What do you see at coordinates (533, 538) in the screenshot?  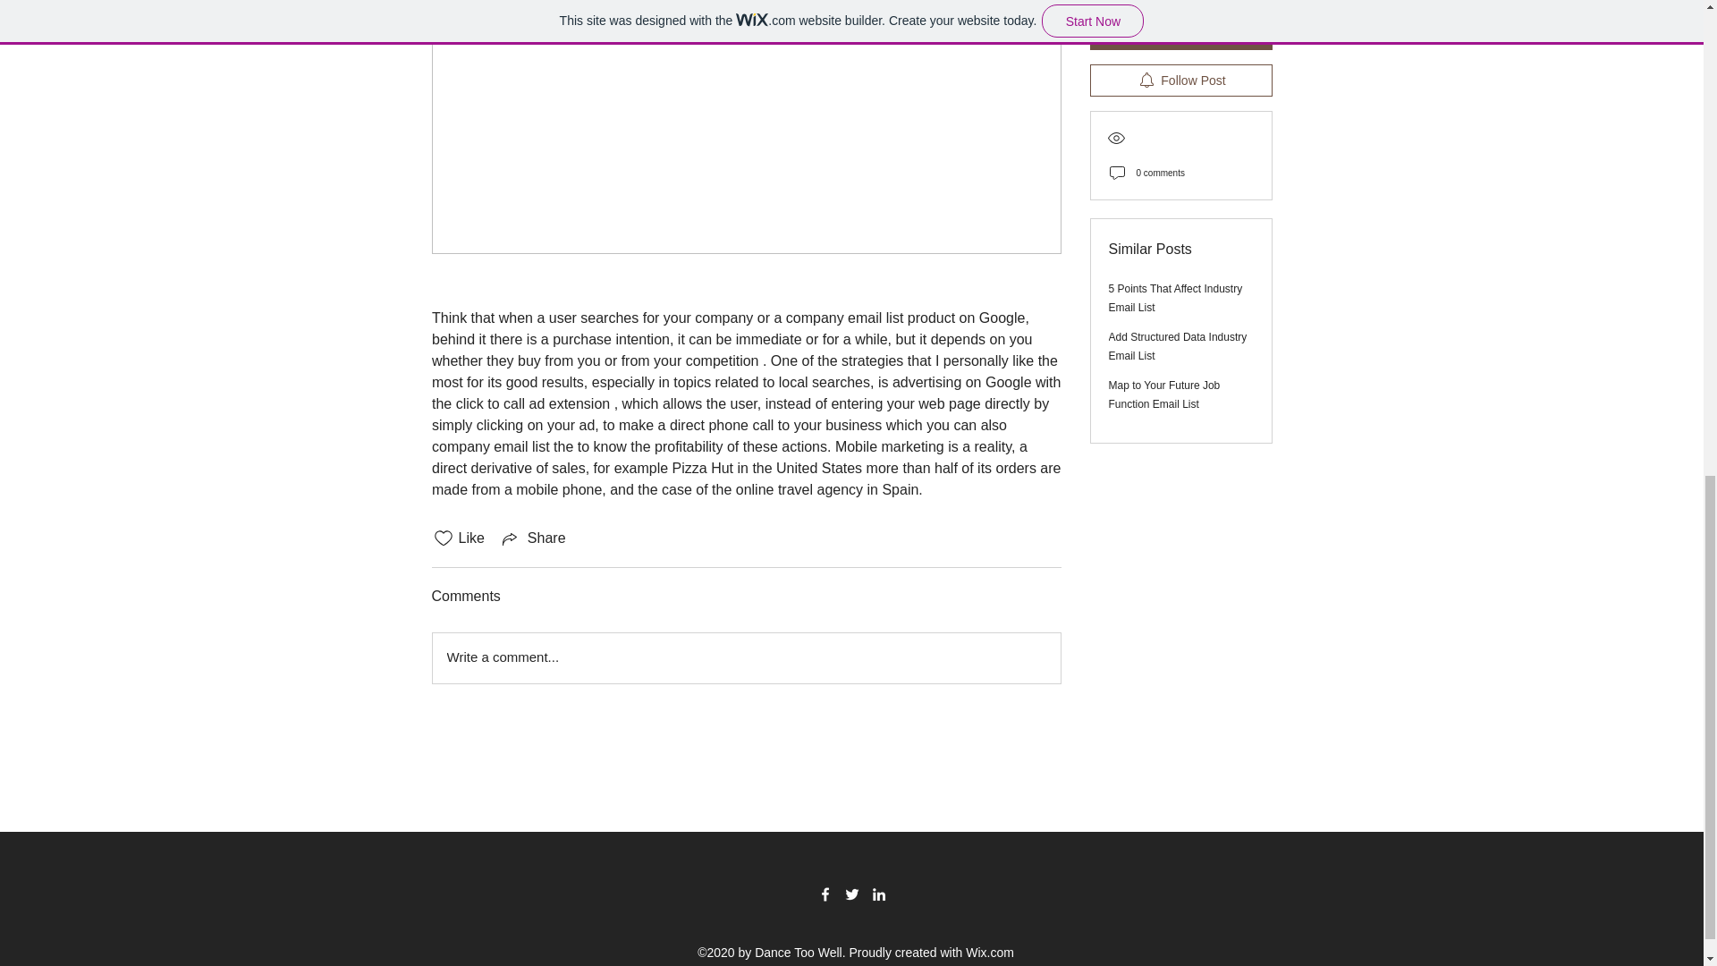 I see `Share` at bounding box center [533, 538].